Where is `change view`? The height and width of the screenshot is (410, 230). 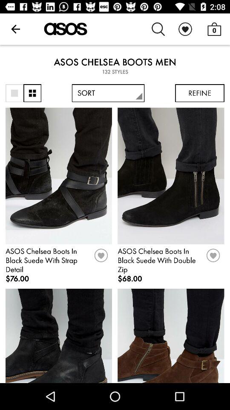 change view is located at coordinates (32, 93).